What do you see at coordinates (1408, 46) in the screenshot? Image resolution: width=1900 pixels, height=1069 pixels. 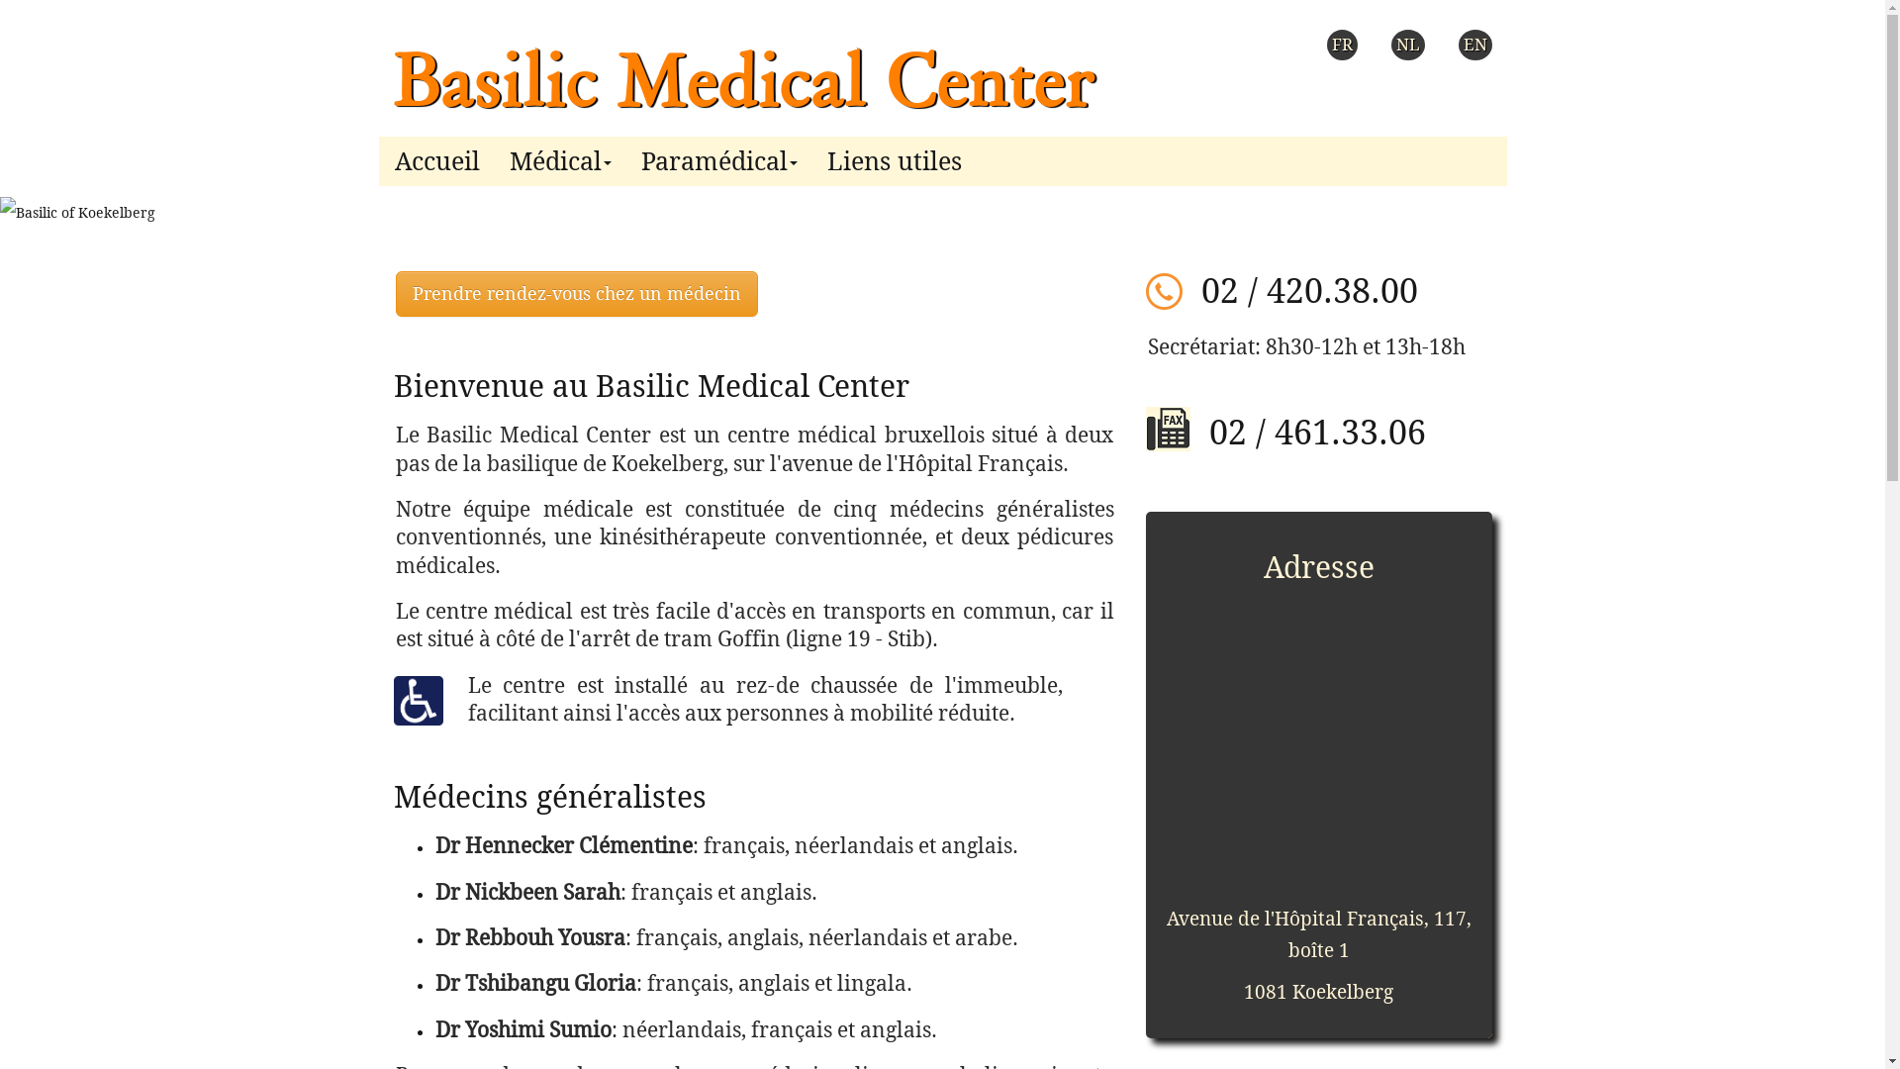 I see `NL` at bounding box center [1408, 46].